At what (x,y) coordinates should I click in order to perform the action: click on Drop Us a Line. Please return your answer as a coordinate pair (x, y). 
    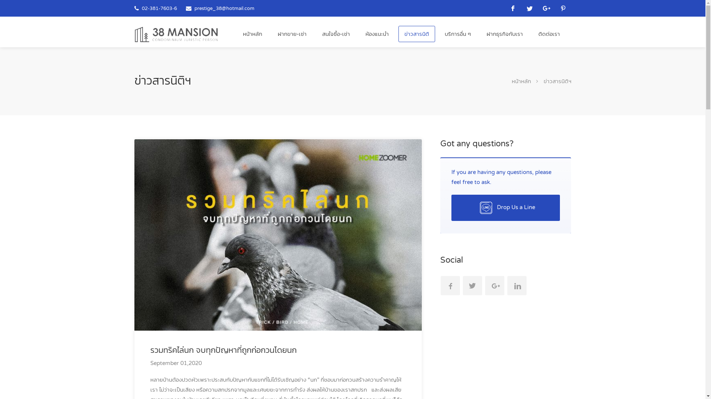
    Looking at the image, I should click on (506, 208).